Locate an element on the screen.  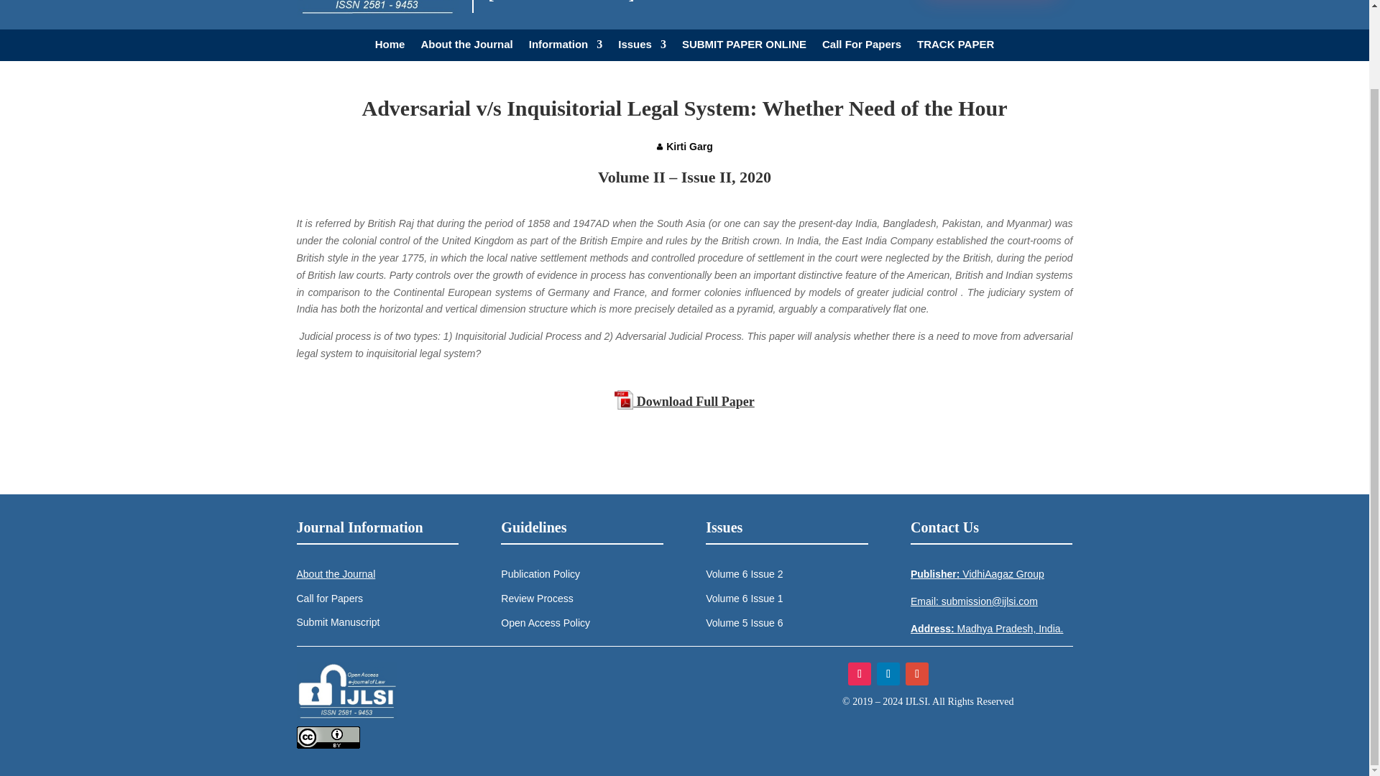
Follow on LinkedIn is located at coordinates (888, 674).